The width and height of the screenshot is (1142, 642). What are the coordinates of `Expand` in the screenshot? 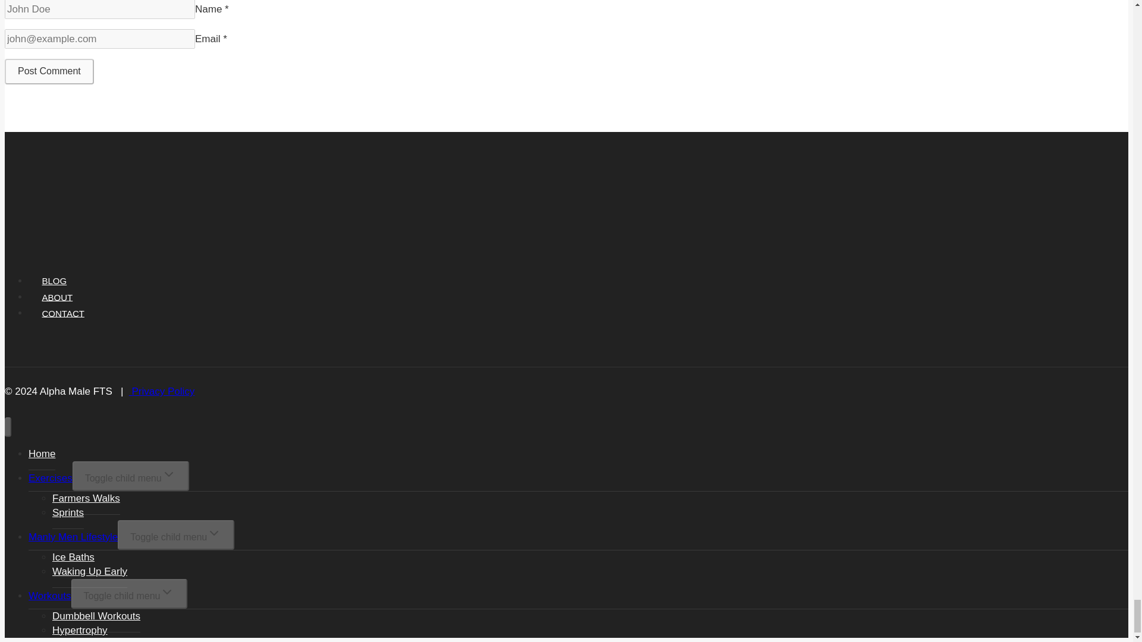 It's located at (214, 533).